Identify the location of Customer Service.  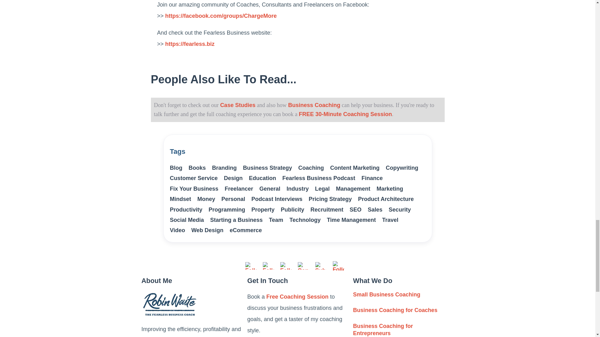
(194, 178).